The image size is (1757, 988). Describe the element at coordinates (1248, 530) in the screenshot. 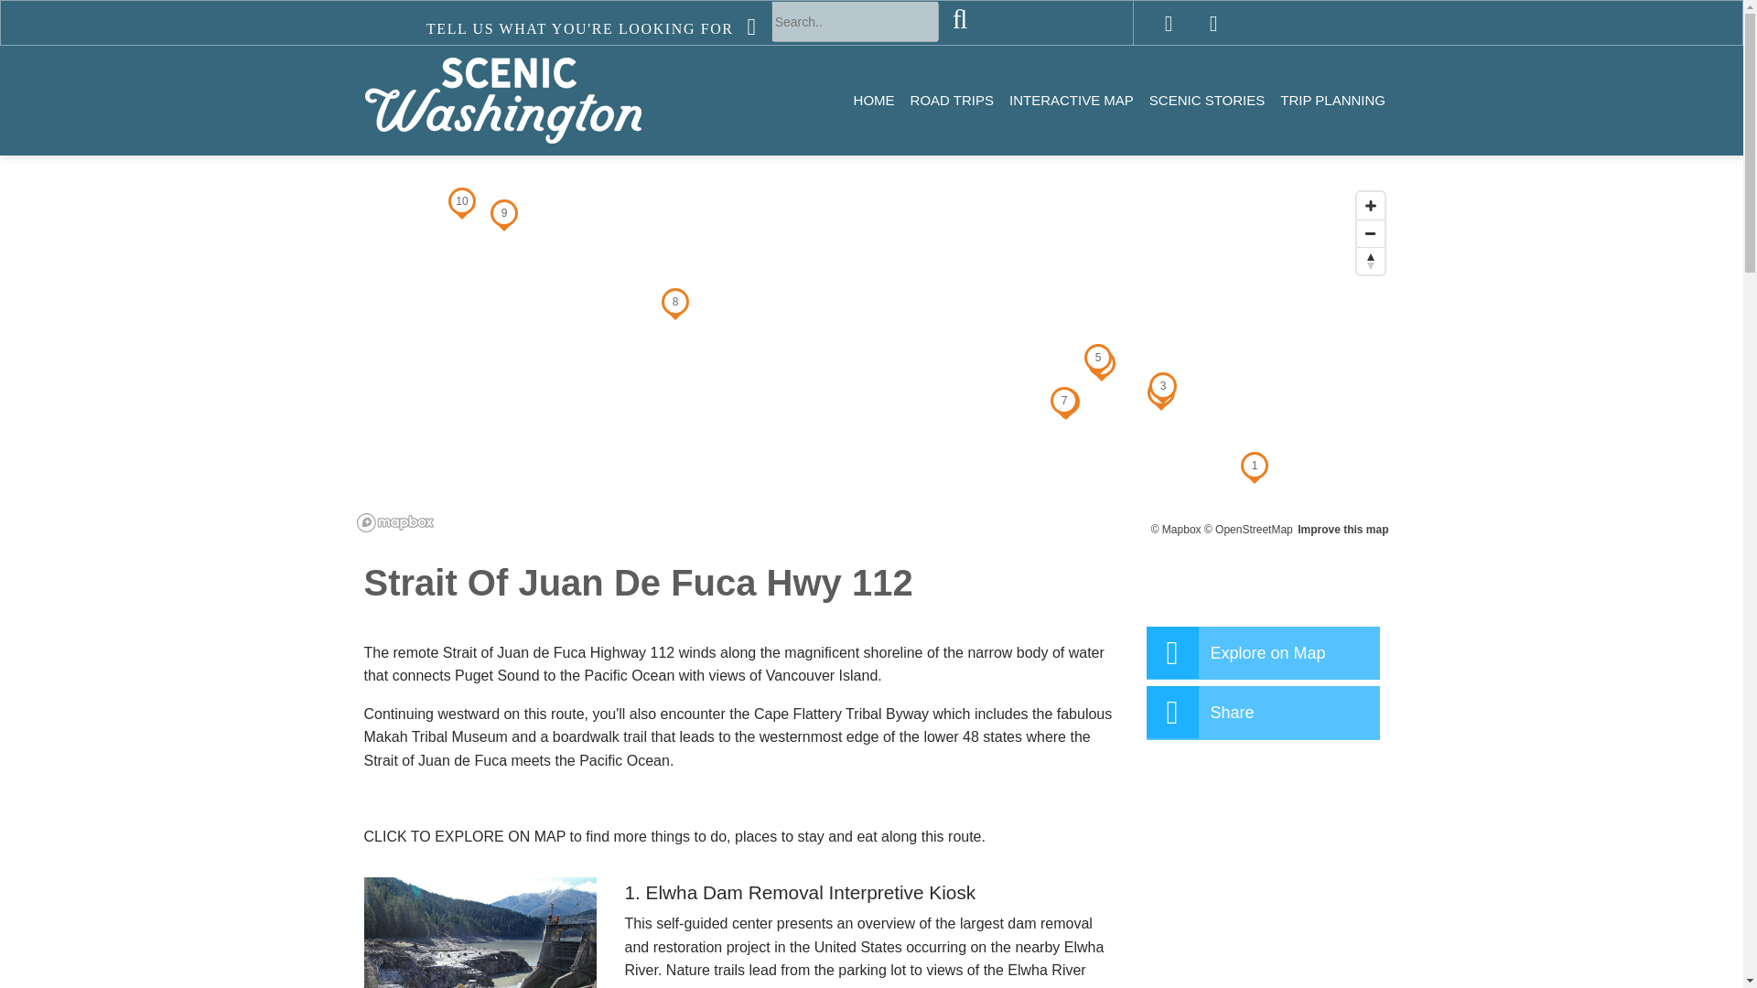

I see `OpenStreetMap` at that location.